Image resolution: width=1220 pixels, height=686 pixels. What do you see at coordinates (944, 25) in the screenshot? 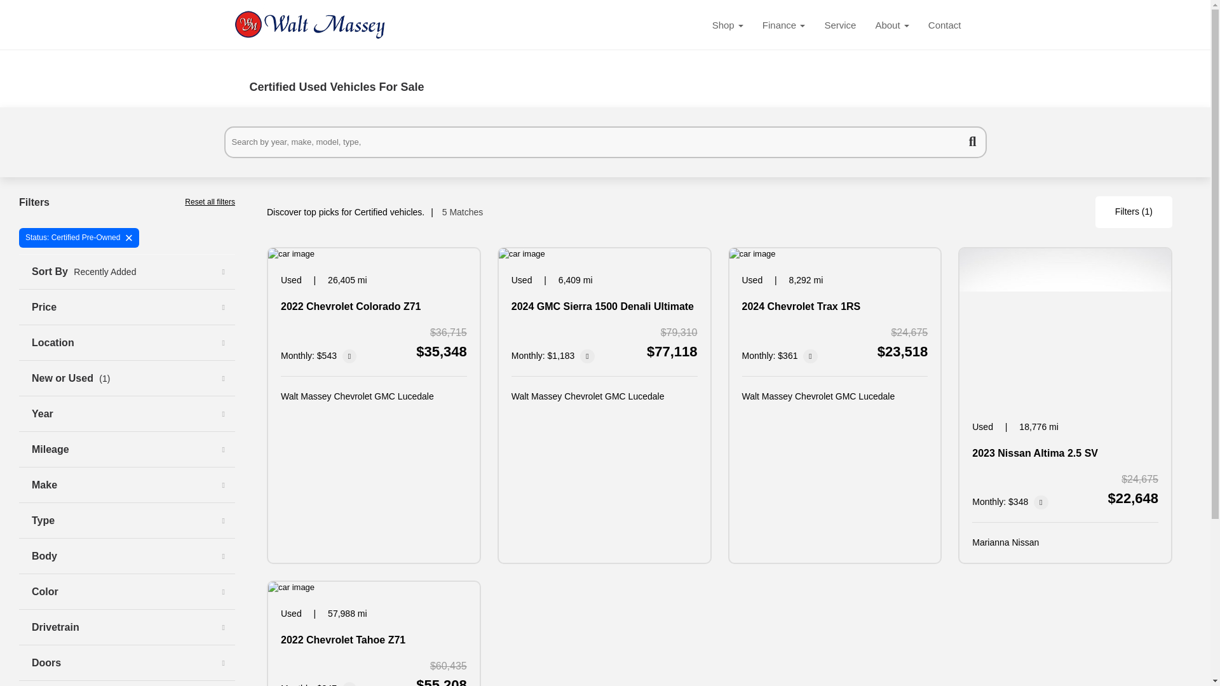
I see `Contact` at bounding box center [944, 25].